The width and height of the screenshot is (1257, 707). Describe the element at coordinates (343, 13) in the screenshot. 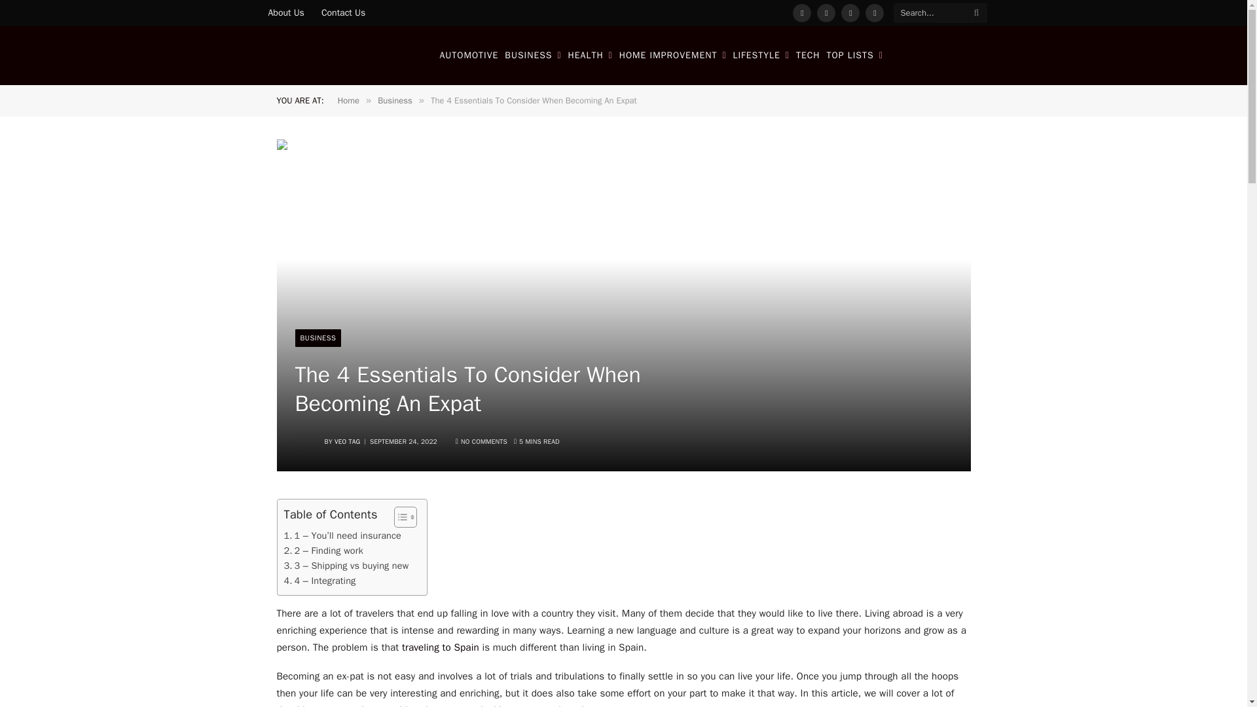

I see `Contact Us` at that location.